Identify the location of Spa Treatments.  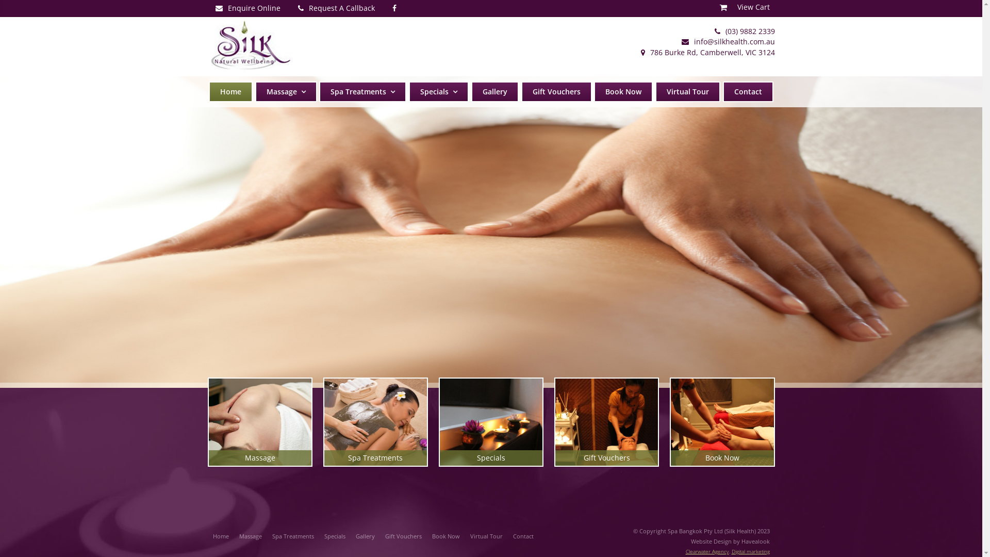
(293, 536).